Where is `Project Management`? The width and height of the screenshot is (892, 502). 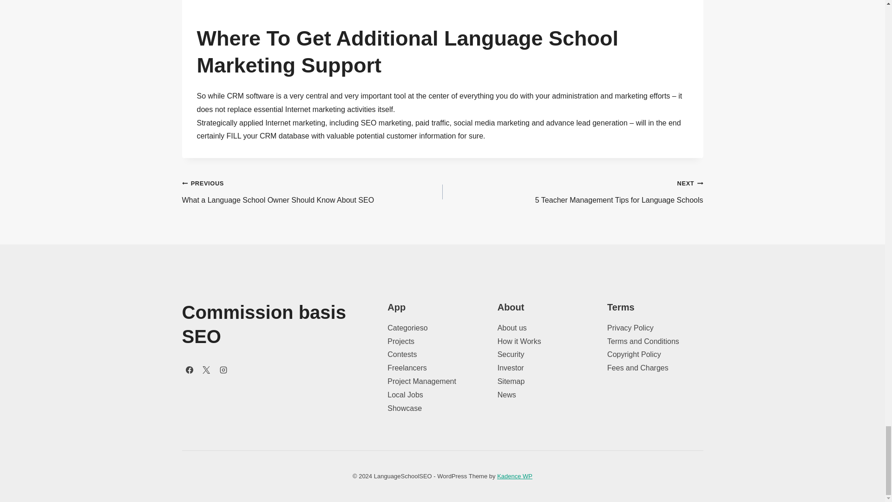 Project Management is located at coordinates (634, 354).